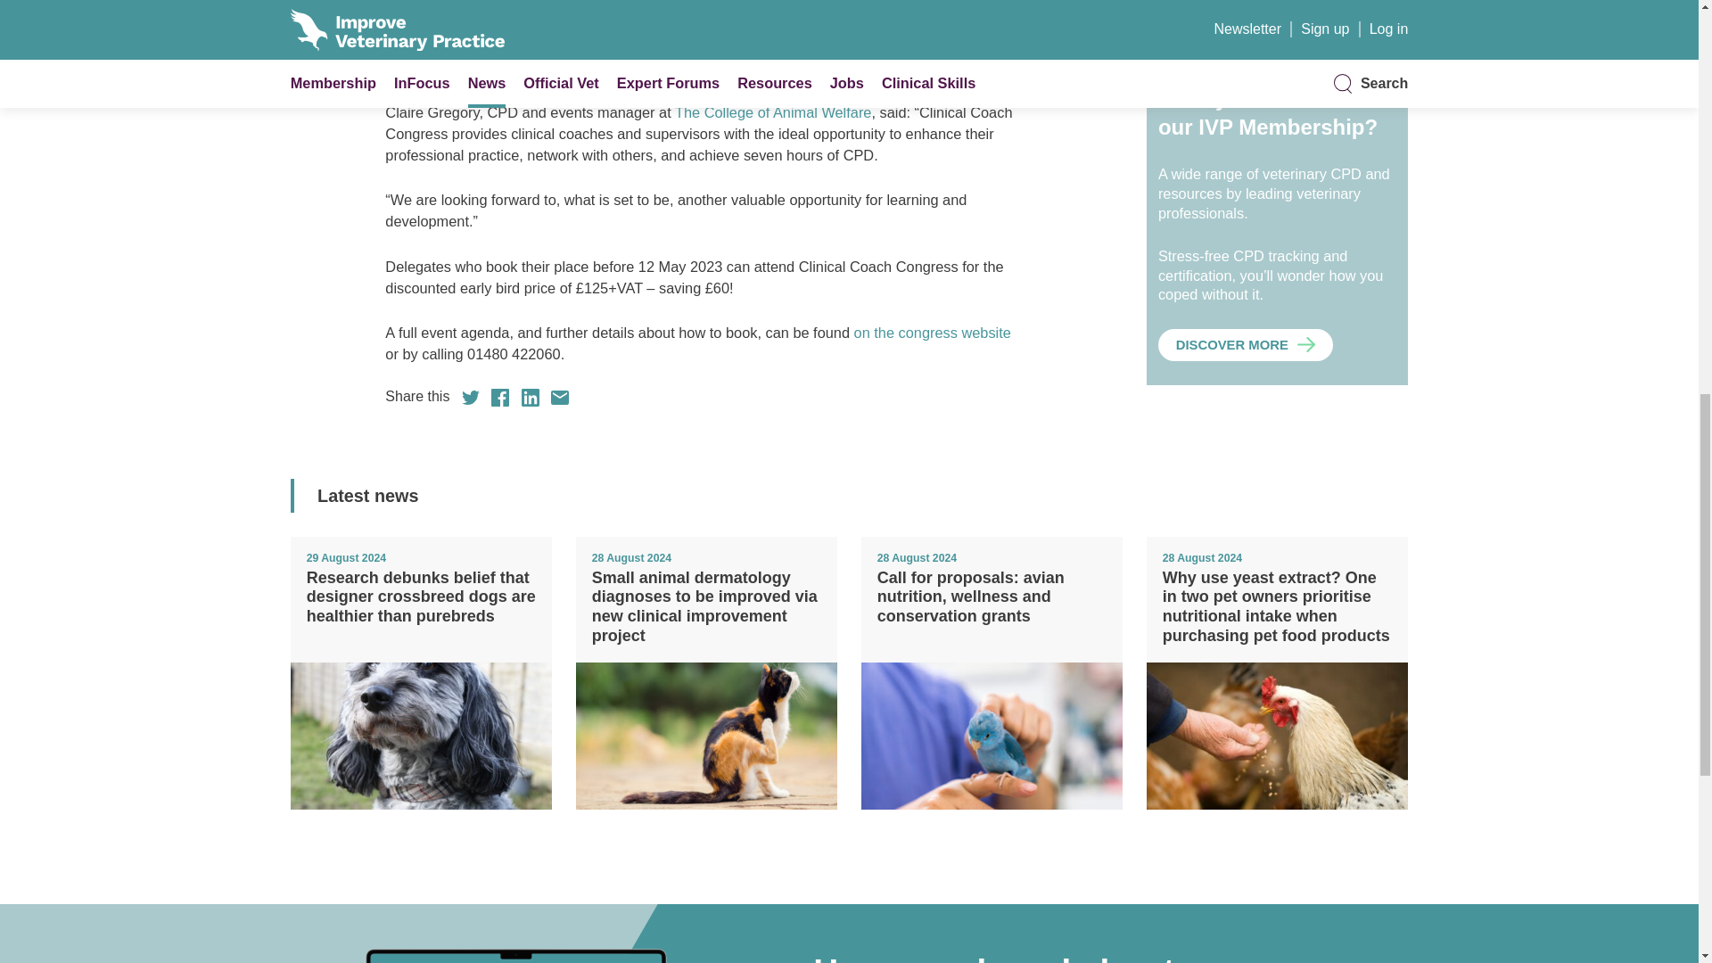 The width and height of the screenshot is (1712, 963). I want to click on Share on Twitter, so click(471, 398).